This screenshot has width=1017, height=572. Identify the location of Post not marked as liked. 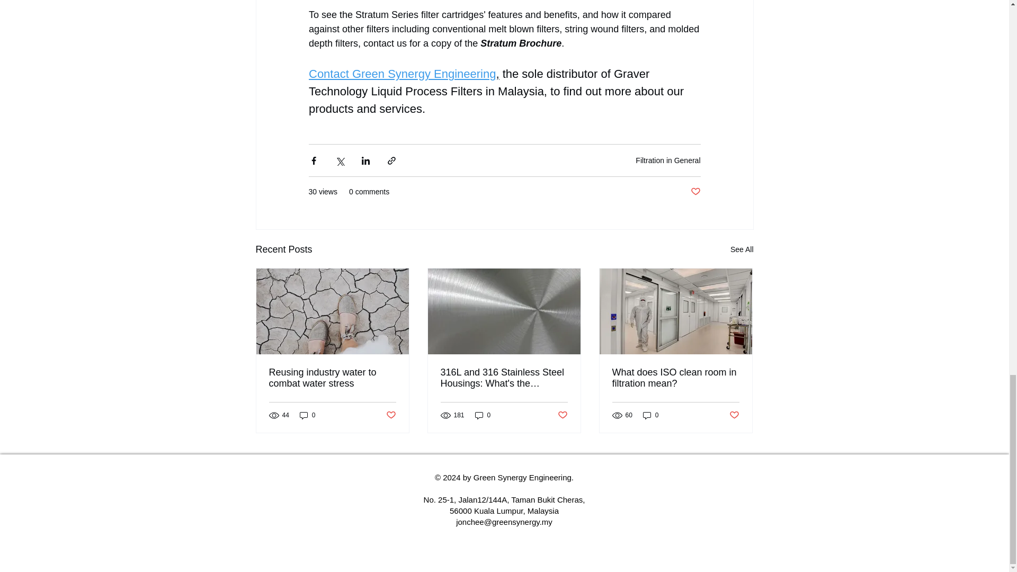
(734, 415).